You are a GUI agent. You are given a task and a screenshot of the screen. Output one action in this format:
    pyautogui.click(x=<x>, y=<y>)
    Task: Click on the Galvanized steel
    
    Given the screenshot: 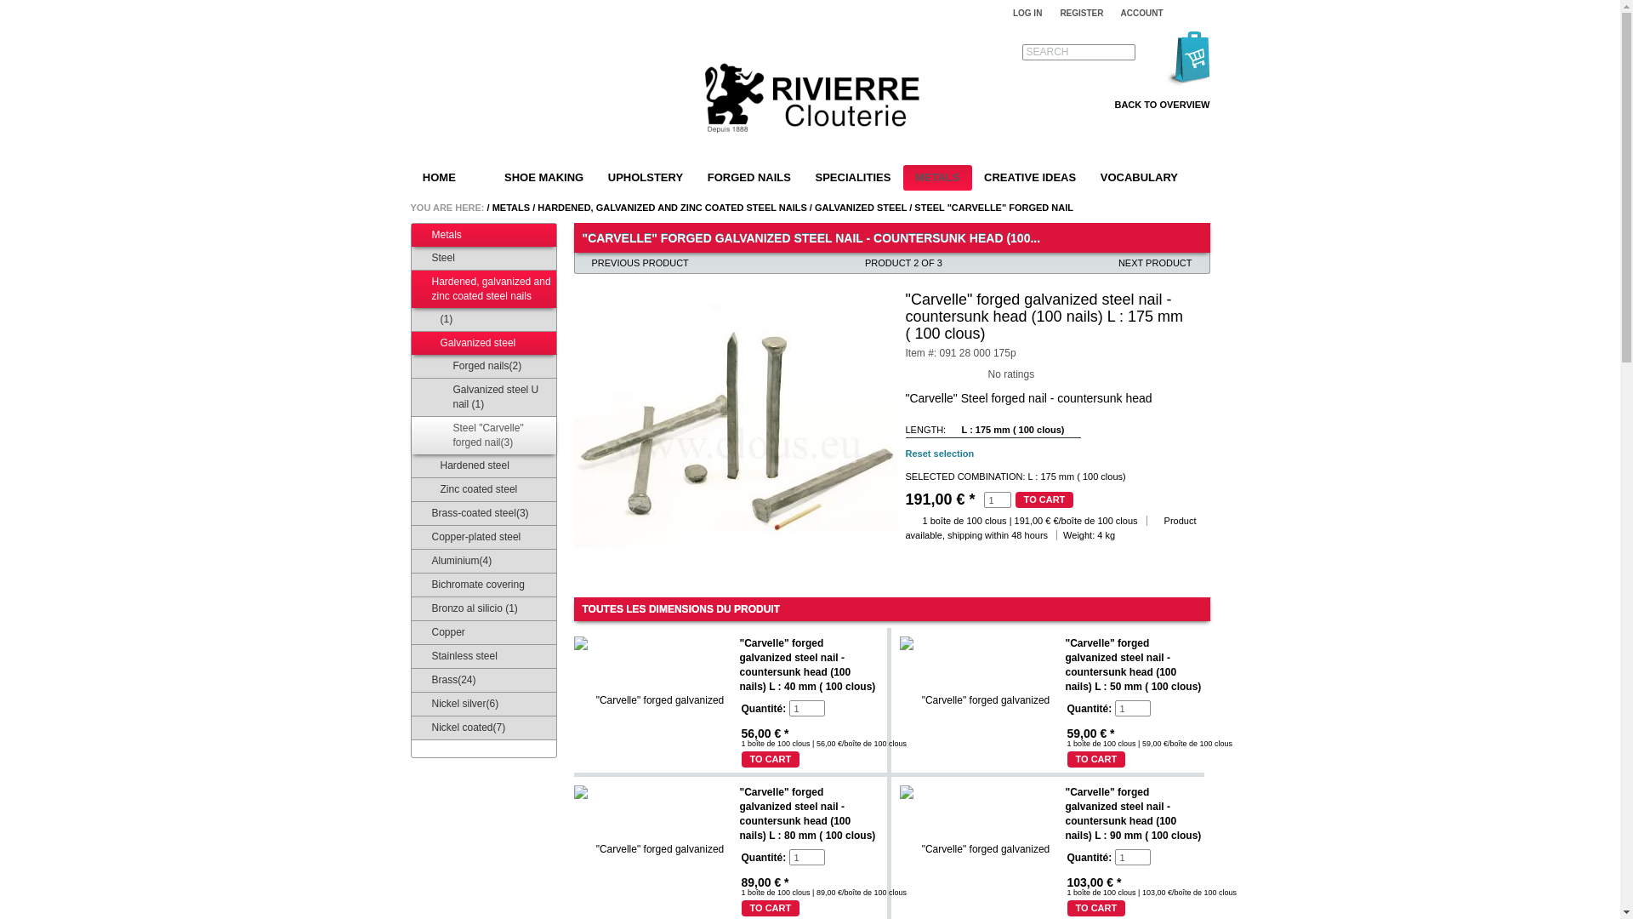 What is the action you would take?
    pyautogui.click(x=861, y=207)
    